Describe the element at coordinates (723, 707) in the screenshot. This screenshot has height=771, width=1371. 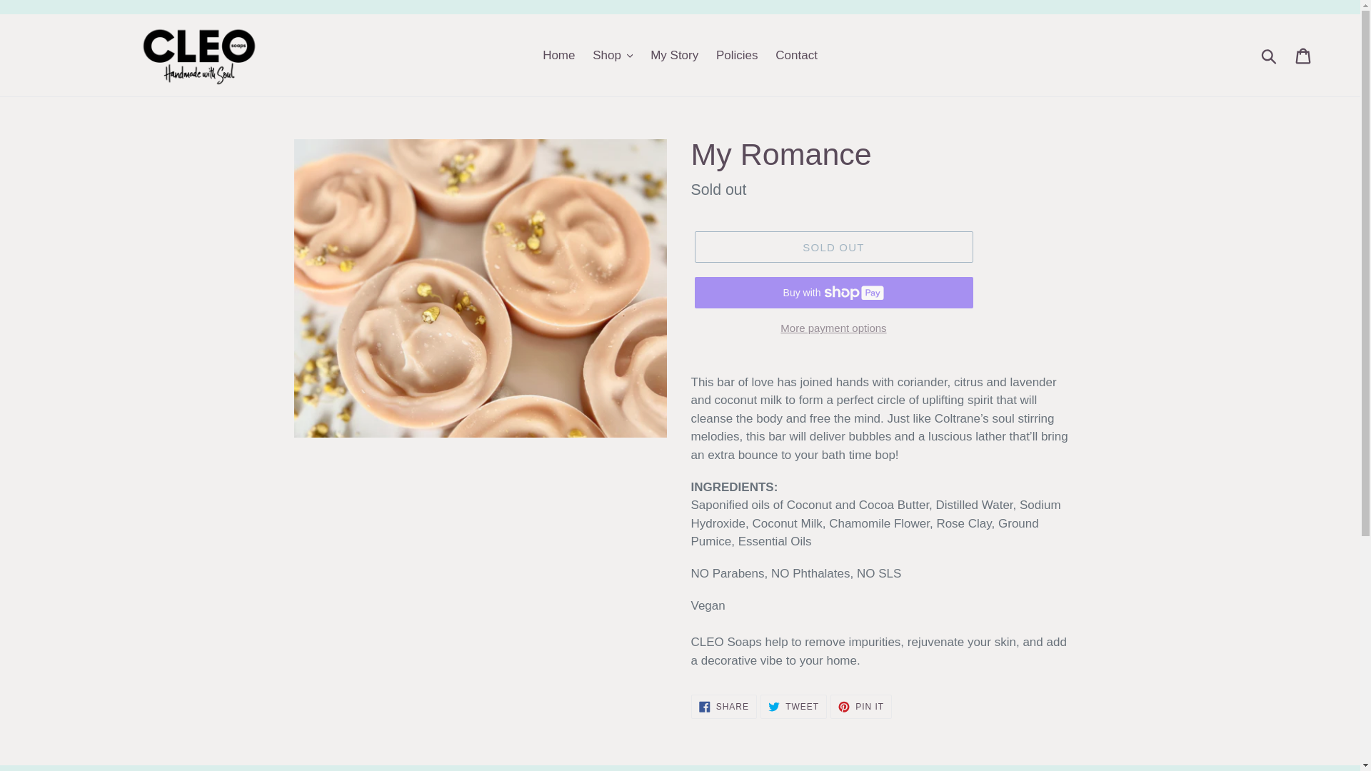
I see `Cart` at that location.